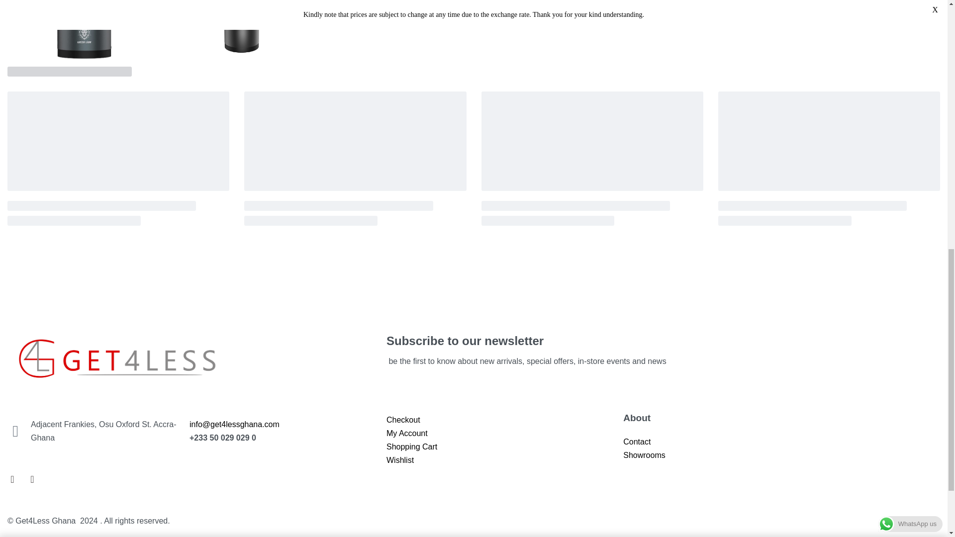  Describe the element at coordinates (85, 31) in the screenshot. I see `GREEN CAR TRACH CAN 500ML GRAY` at that location.